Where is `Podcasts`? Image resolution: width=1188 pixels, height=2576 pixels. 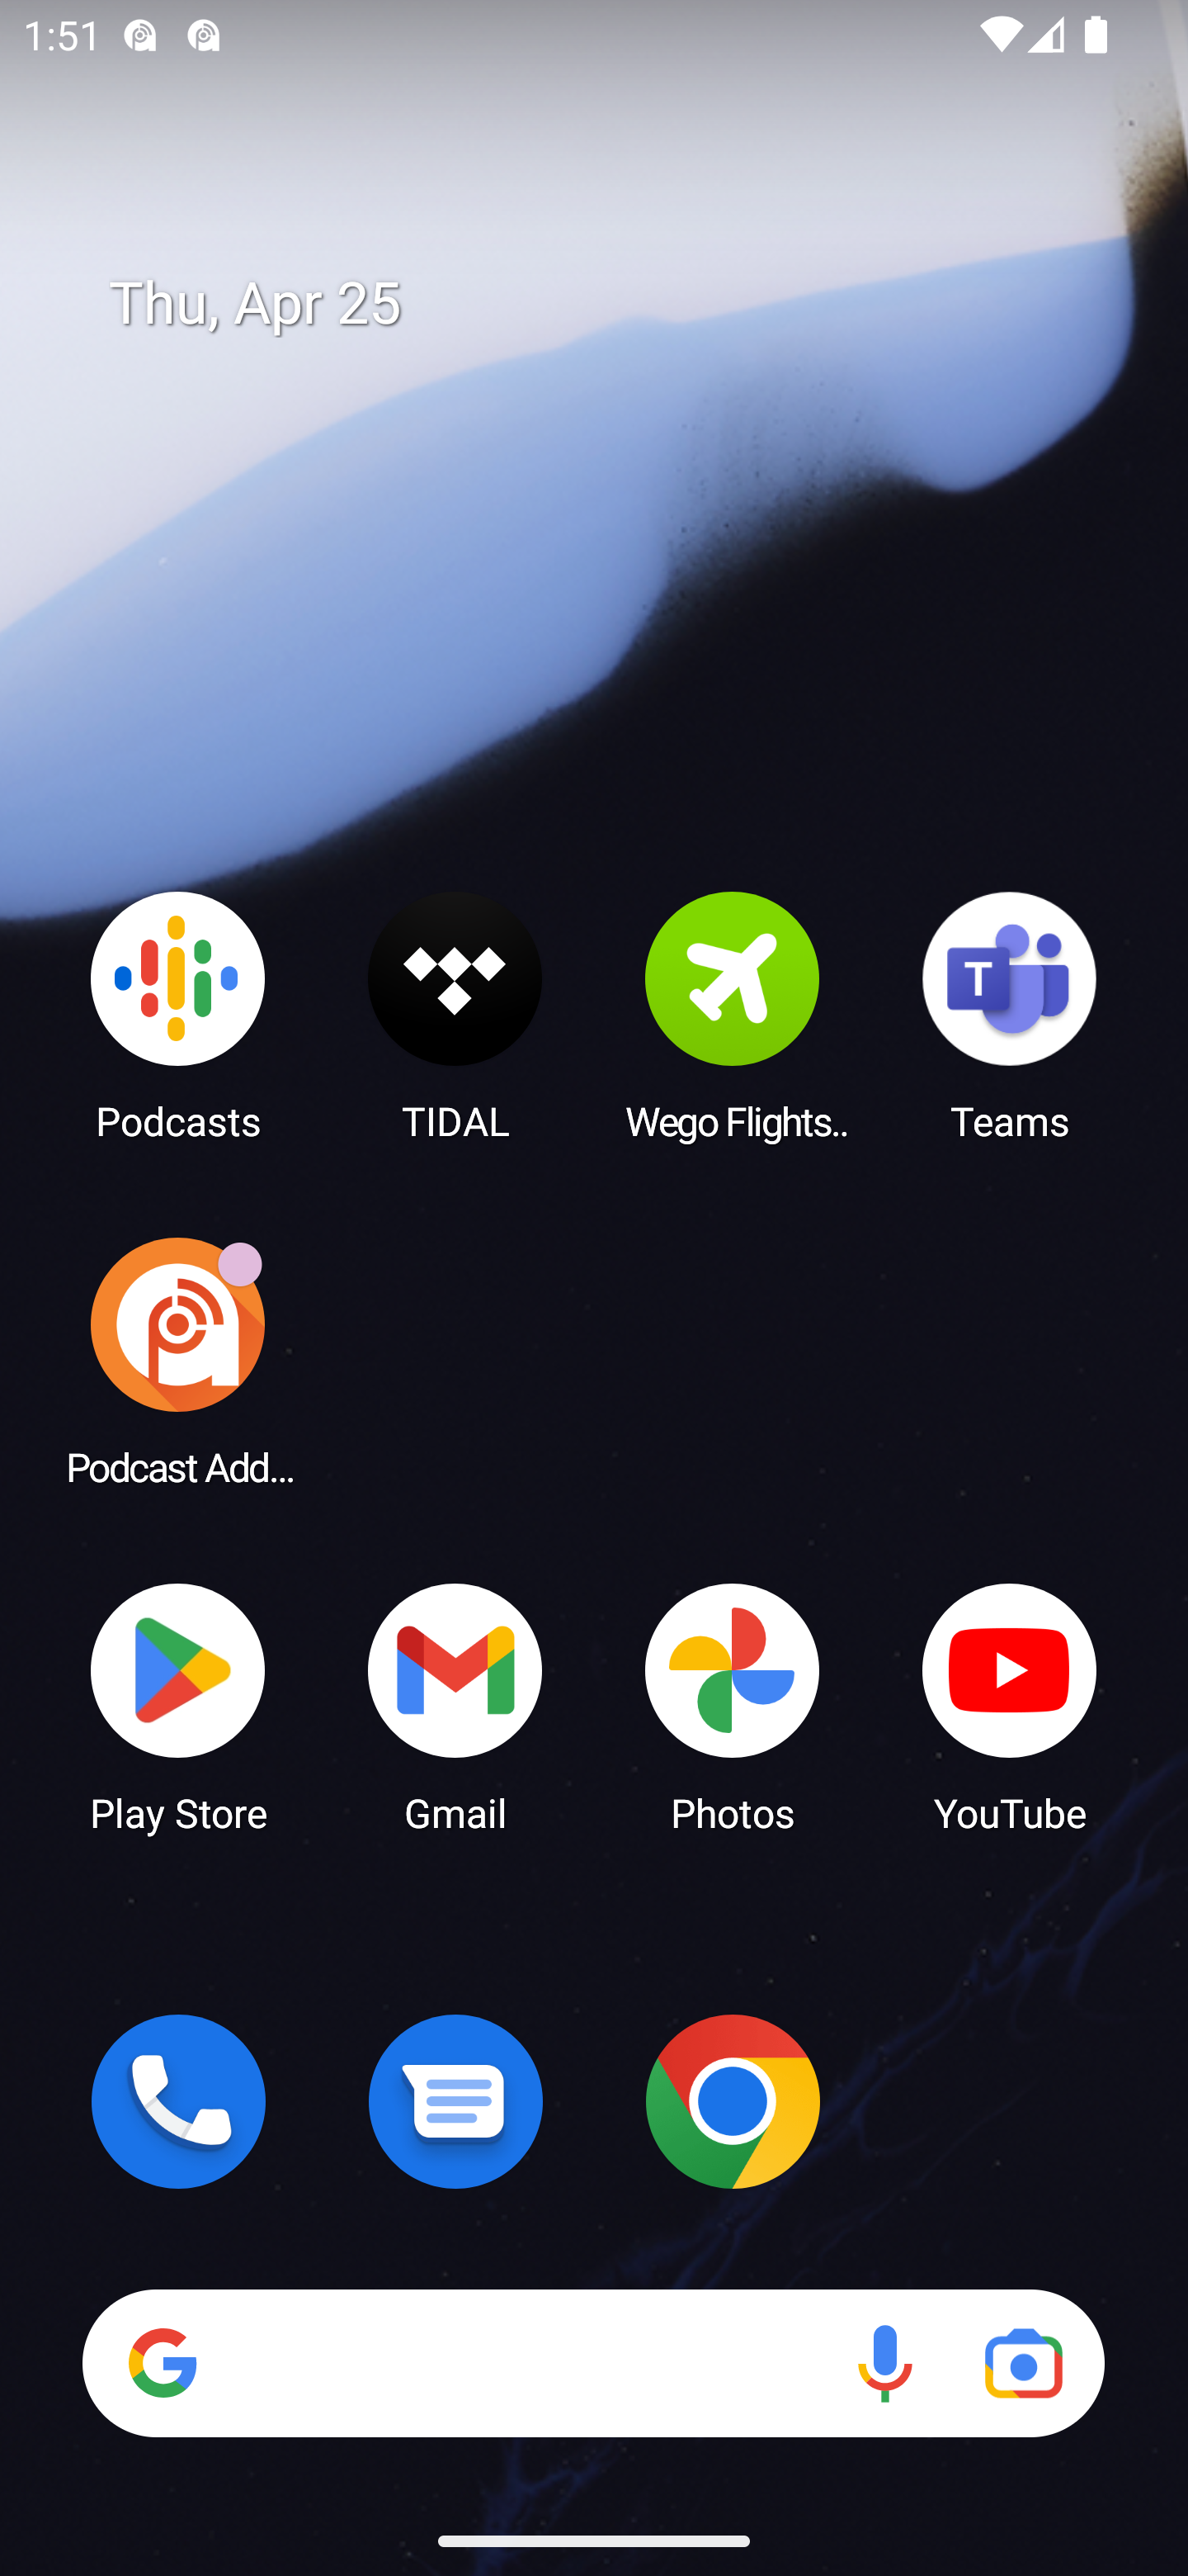
Podcasts is located at coordinates (178, 1015).